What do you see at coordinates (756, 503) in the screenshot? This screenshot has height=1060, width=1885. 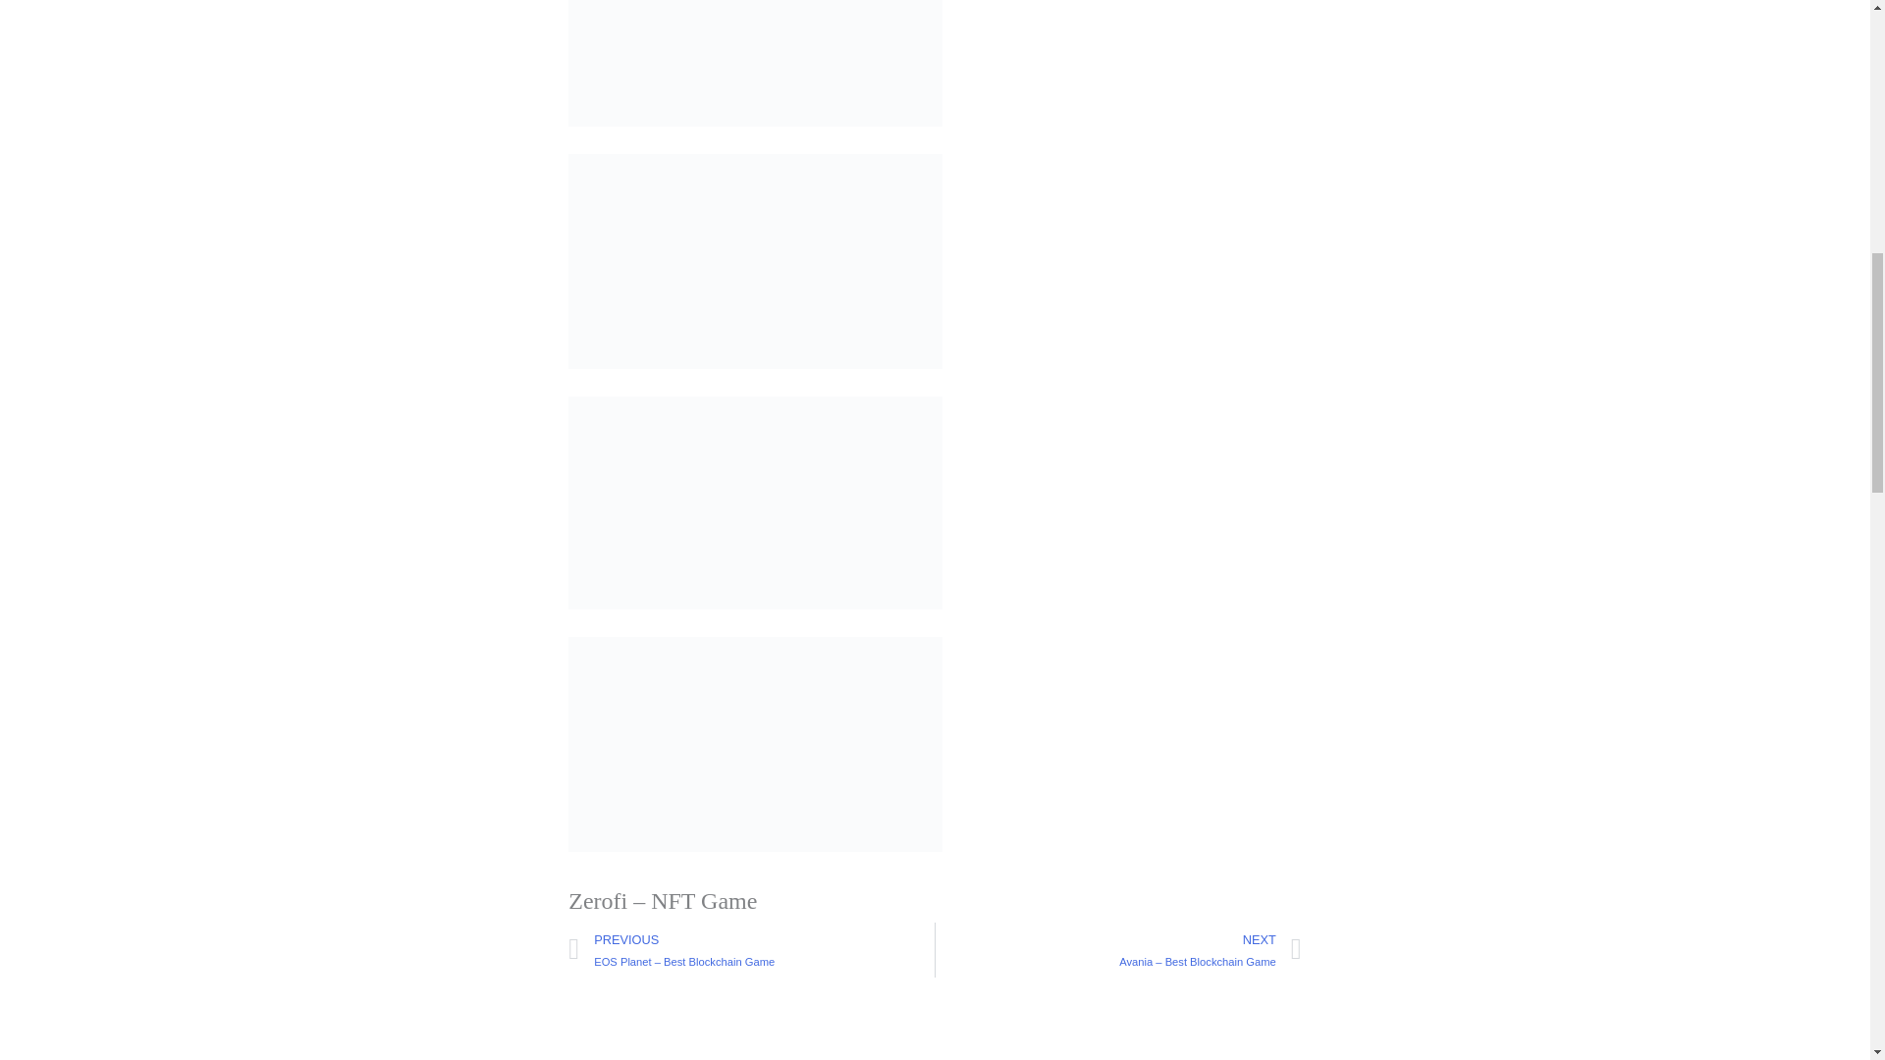 I see `Zerofi - NFT Game` at bounding box center [756, 503].